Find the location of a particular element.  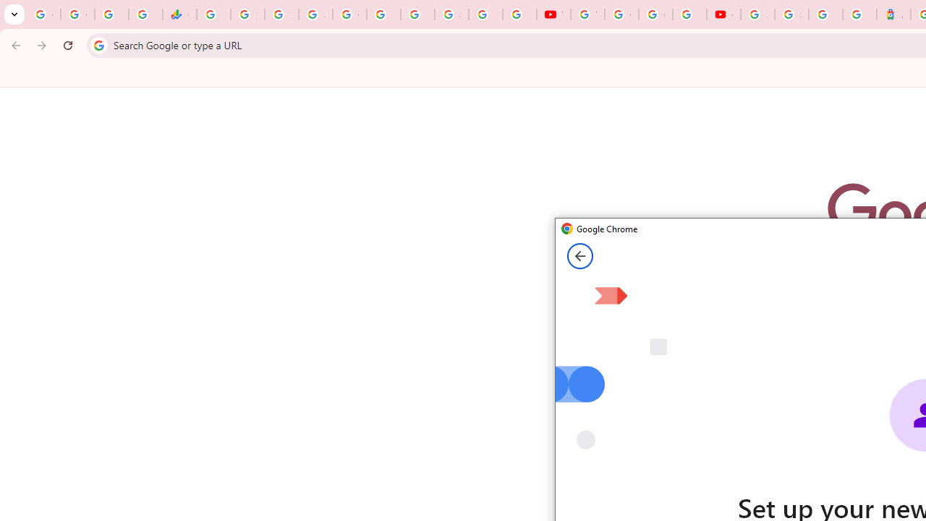

Sign in - Google Accounts is located at coordinates (451, 14).